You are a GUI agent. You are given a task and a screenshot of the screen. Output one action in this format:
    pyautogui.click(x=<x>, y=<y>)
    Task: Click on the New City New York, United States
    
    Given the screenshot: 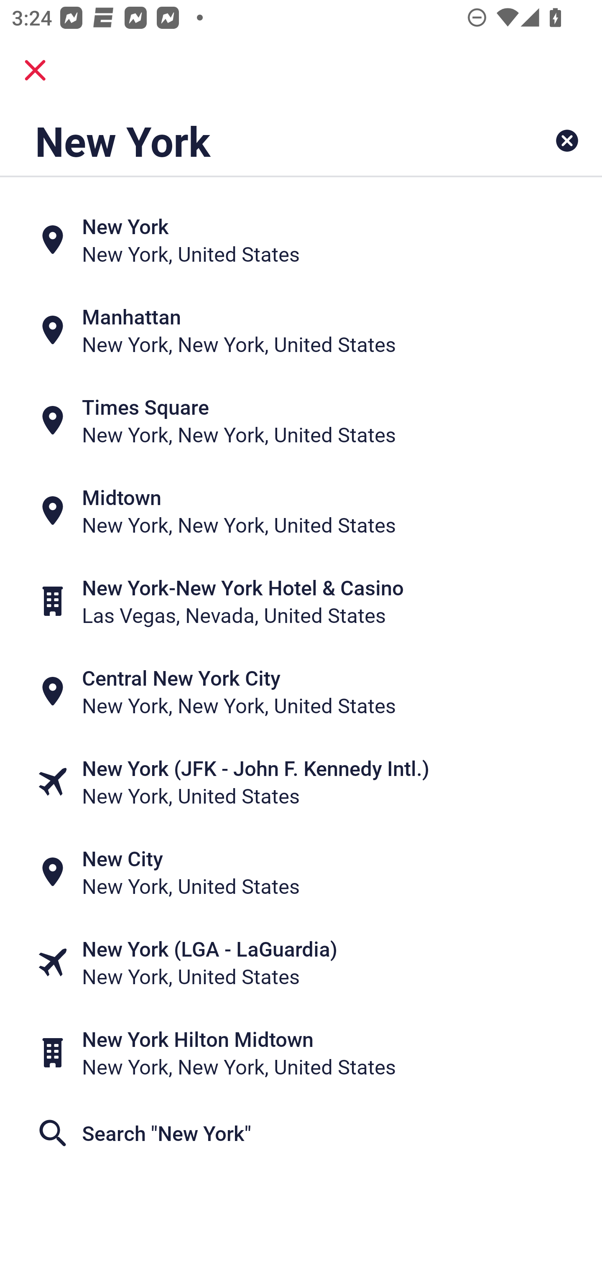 What is the action you would take?
    pyautogui.click(x=301, y=872)
    